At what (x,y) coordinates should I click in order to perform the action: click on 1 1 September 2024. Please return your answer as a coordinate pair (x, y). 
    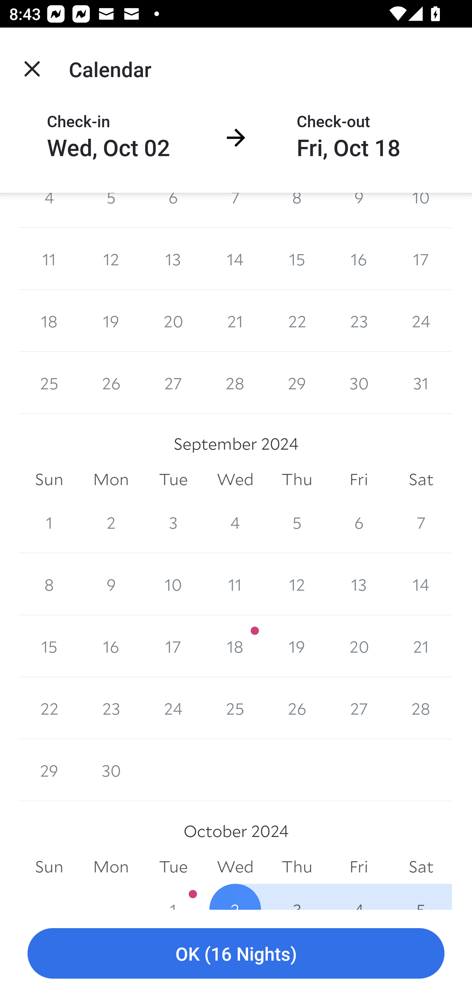
    Looking at the image, I should click on (49, 522).